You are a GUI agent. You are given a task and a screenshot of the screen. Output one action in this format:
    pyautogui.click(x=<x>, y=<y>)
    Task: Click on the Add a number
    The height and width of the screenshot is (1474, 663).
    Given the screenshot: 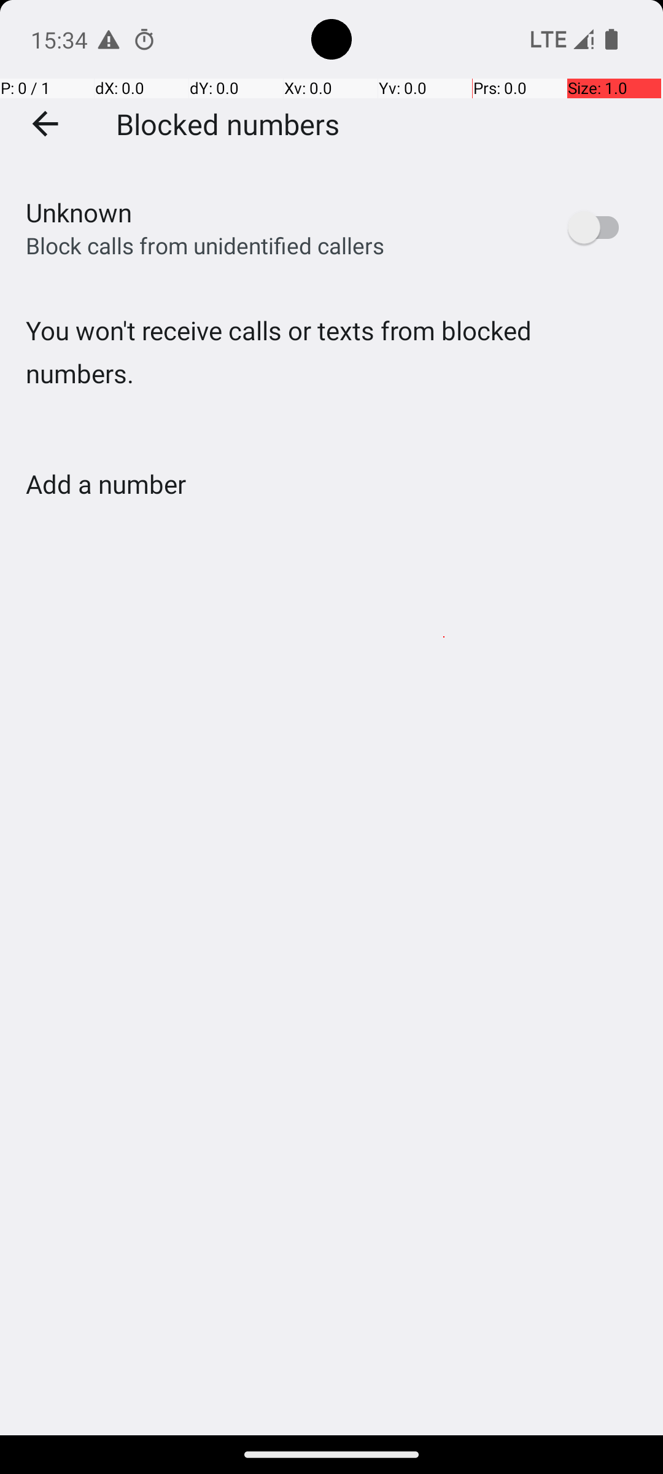 What is the action you would take?
    pyautogui.click(x=106, y=484)
    